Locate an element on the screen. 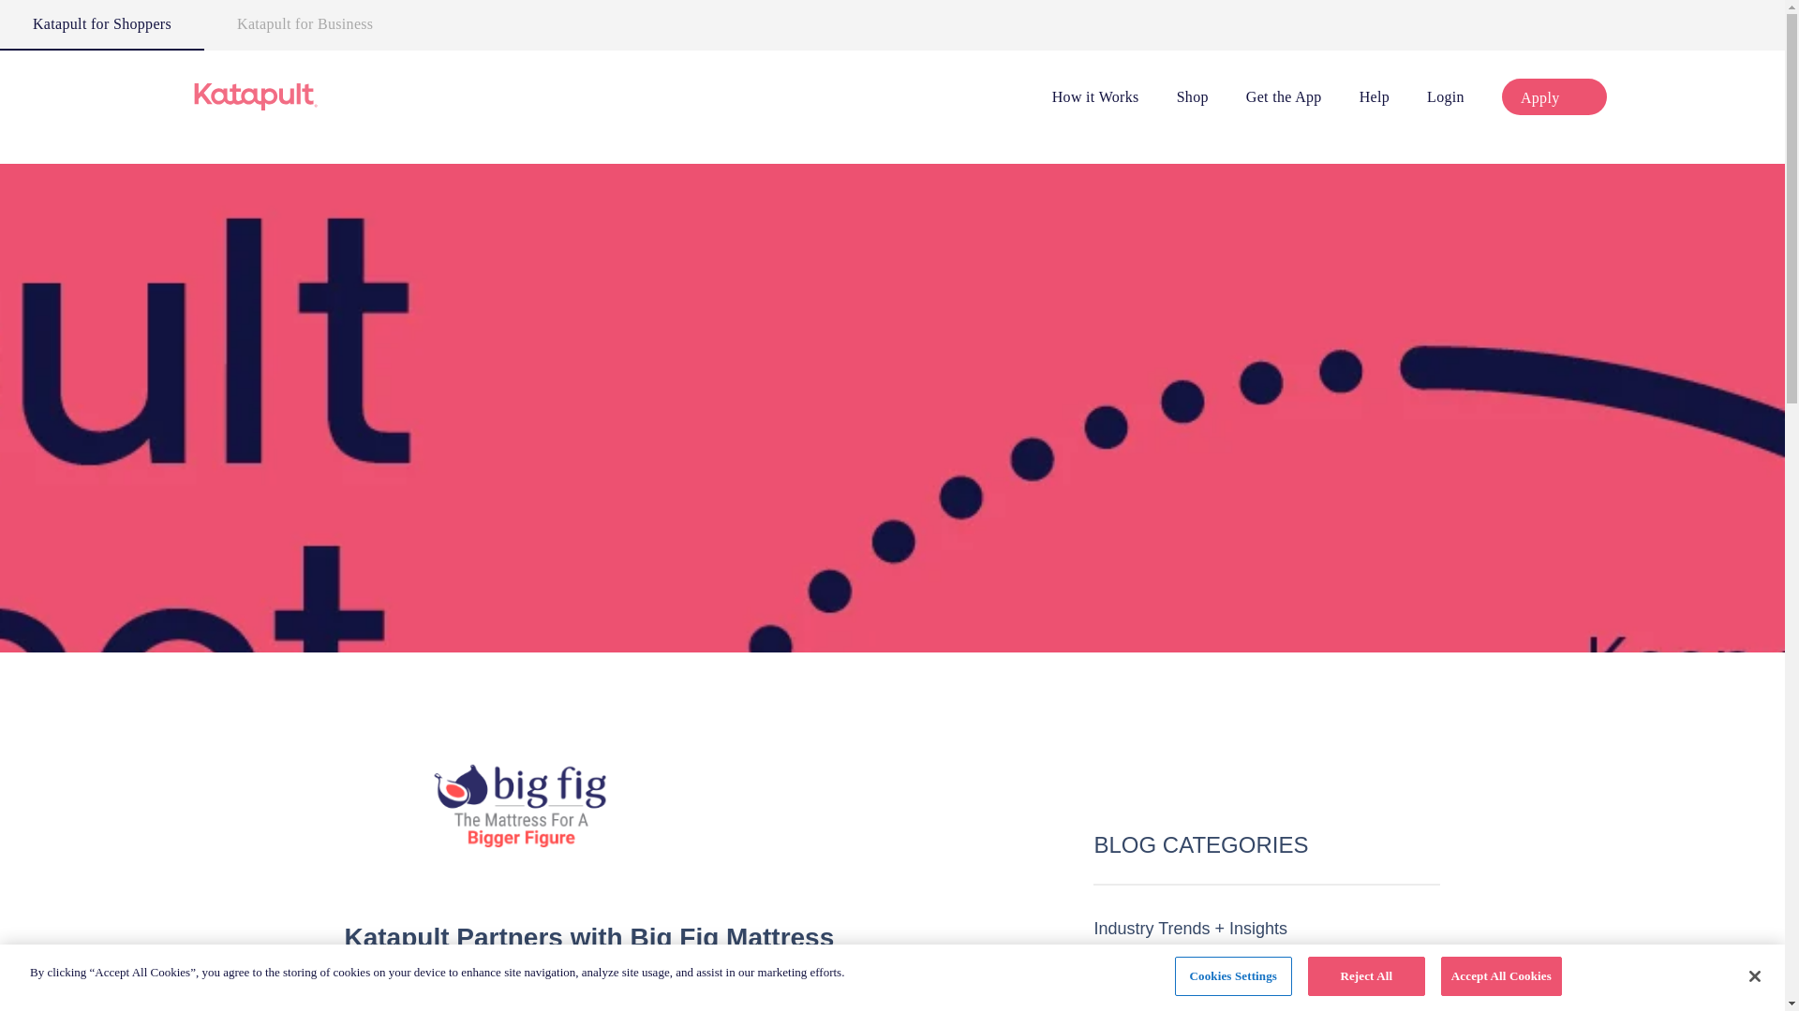  Login is located at coordinates (1445, 95).